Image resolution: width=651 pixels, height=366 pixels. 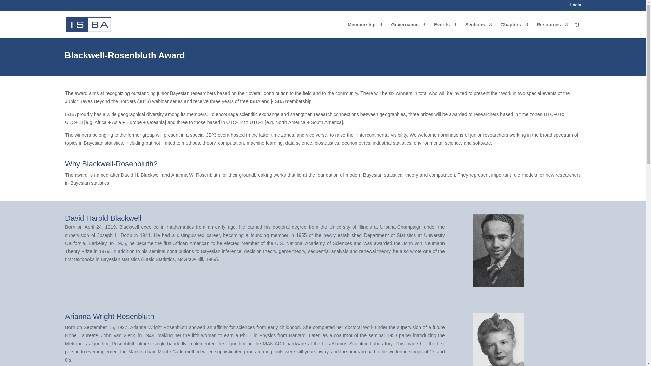 I want to click on Events, so click(x=445, y=30).